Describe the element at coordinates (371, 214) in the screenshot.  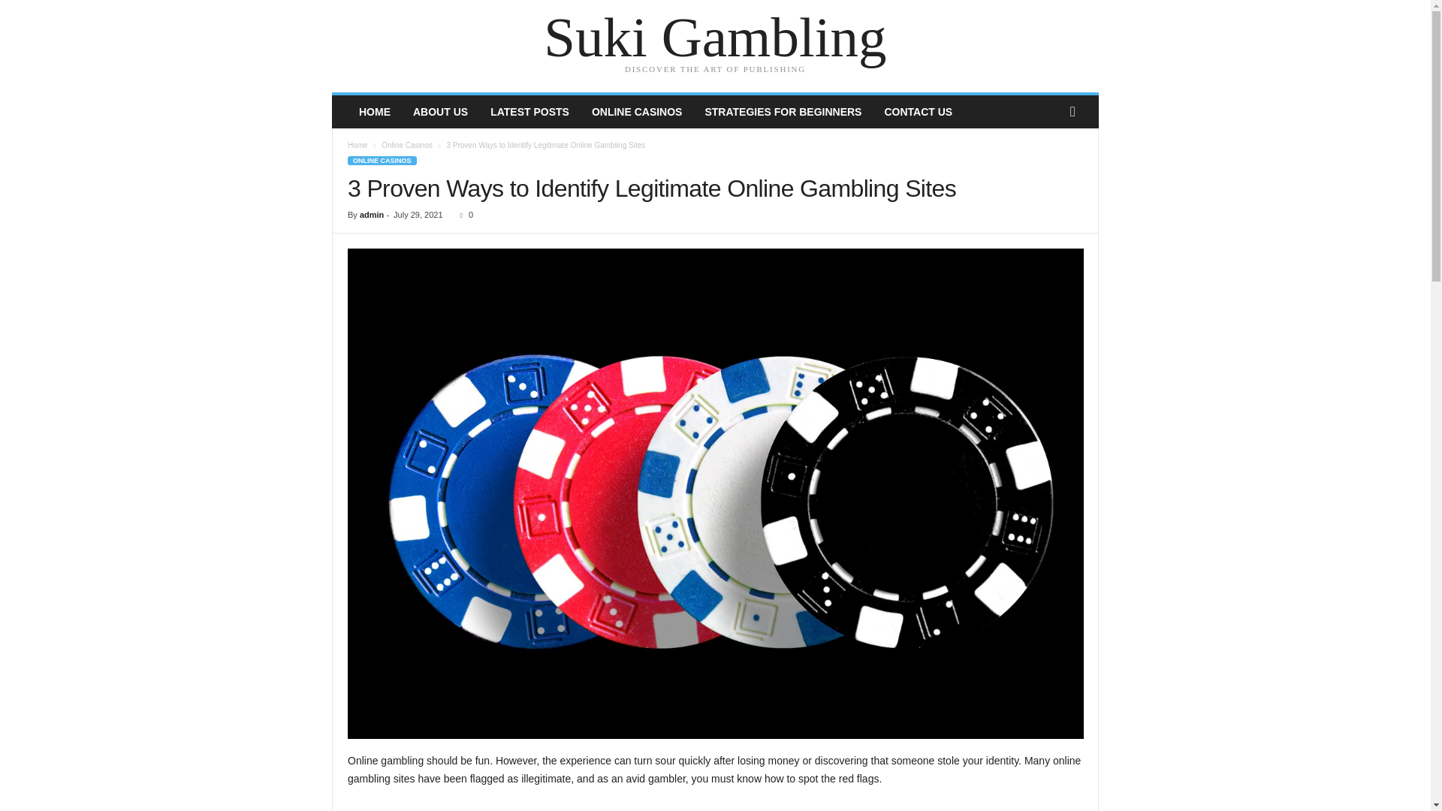
I see `admin` at that location.